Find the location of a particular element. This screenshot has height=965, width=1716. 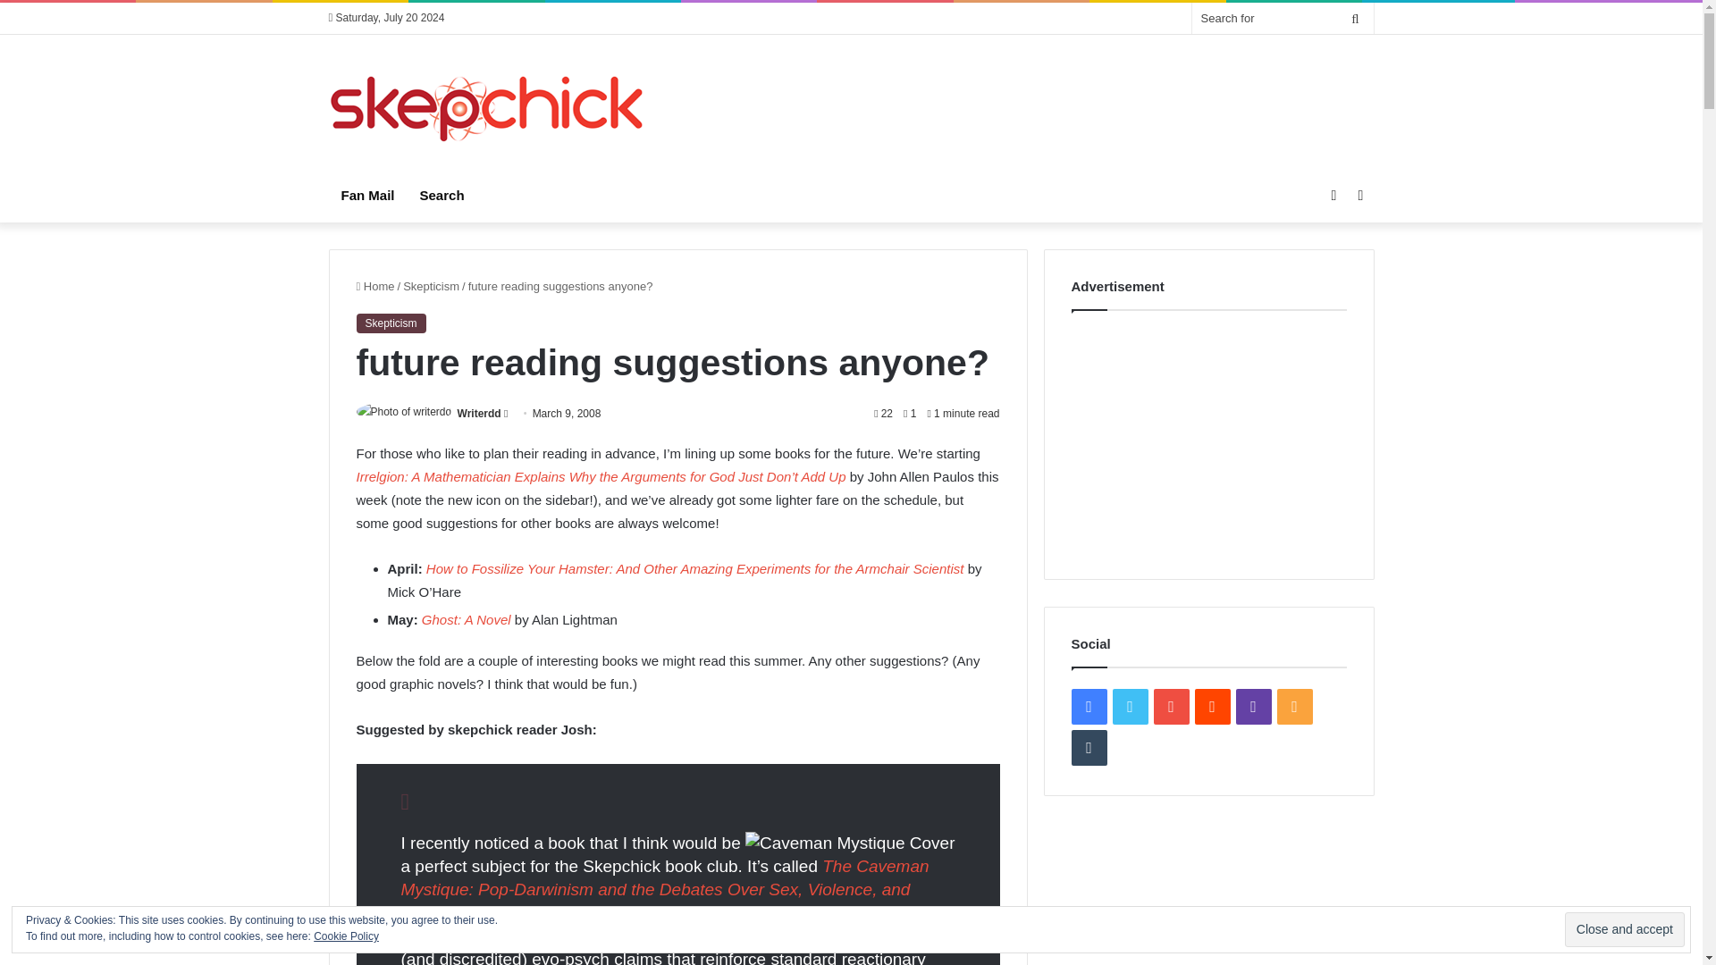

Search for is located at coordinates (1356, 18).